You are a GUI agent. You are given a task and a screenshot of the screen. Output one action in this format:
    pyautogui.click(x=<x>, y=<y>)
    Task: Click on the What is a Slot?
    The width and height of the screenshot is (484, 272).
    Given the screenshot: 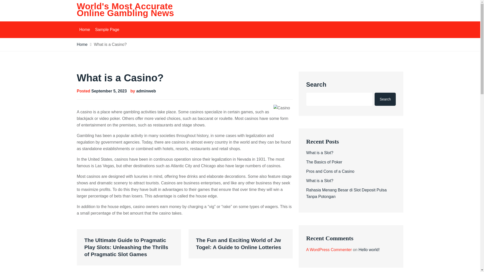 What is the action you would take?
    pyautogui.click(x=320, y=180)
    